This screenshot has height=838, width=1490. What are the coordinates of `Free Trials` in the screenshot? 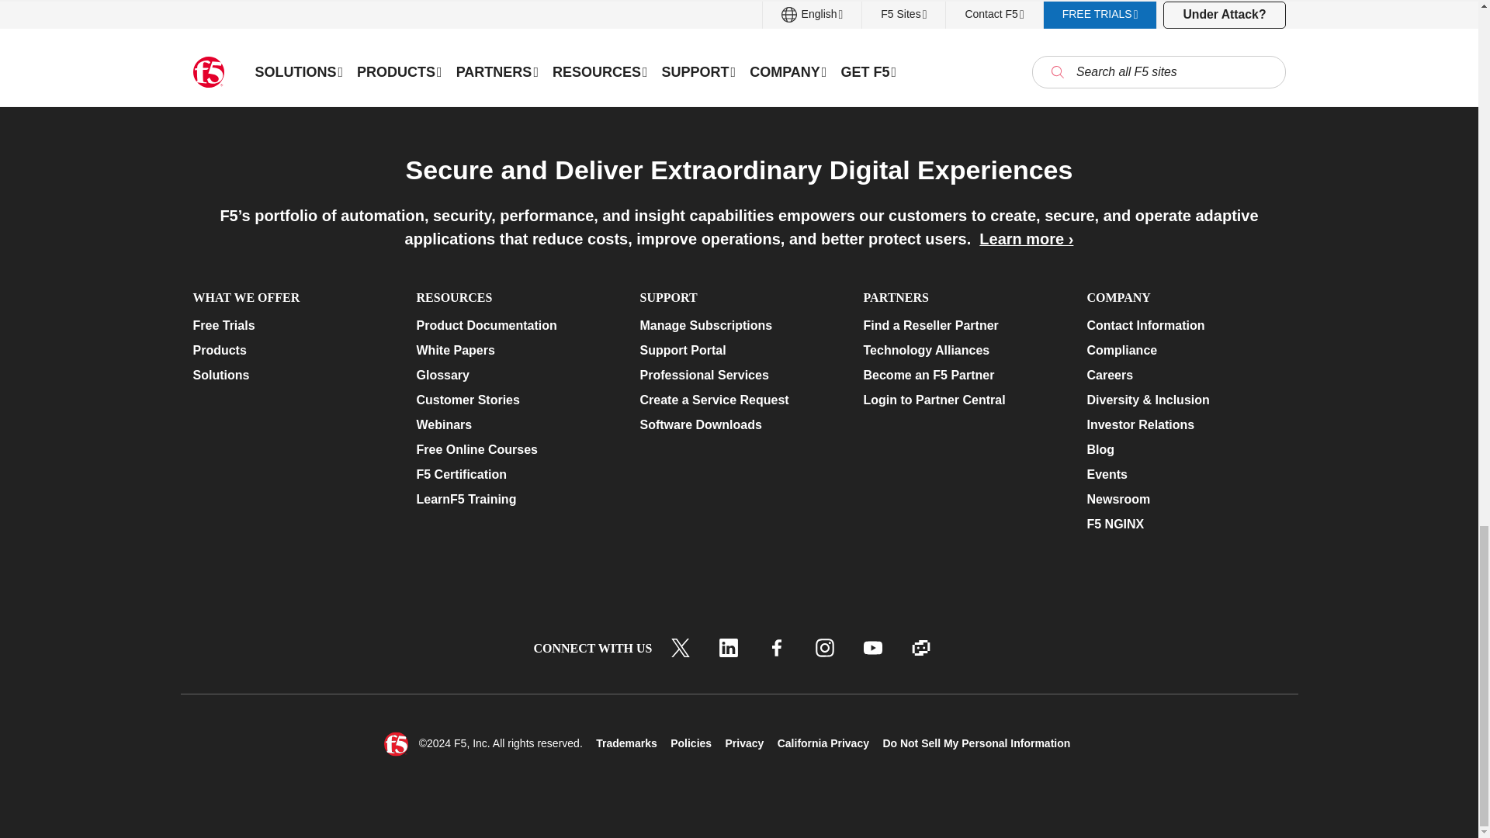 It's located at (291, 326).